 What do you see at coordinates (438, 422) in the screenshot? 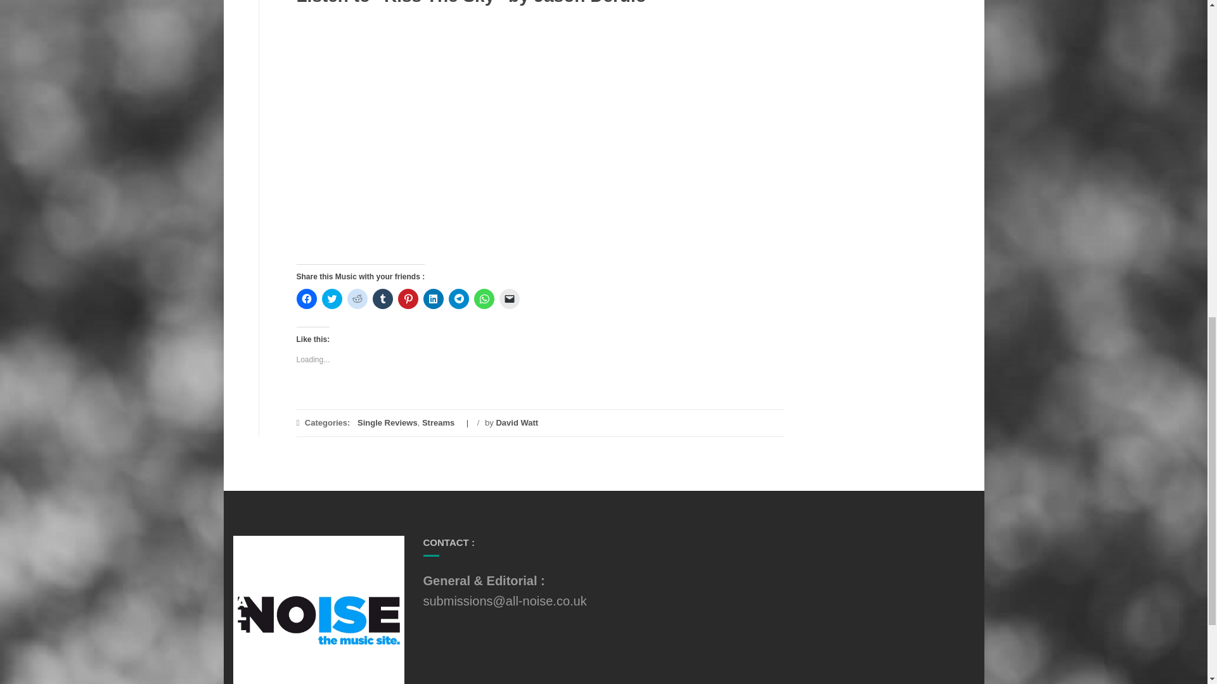
I see `Streams` at bounding box center [438, 422].